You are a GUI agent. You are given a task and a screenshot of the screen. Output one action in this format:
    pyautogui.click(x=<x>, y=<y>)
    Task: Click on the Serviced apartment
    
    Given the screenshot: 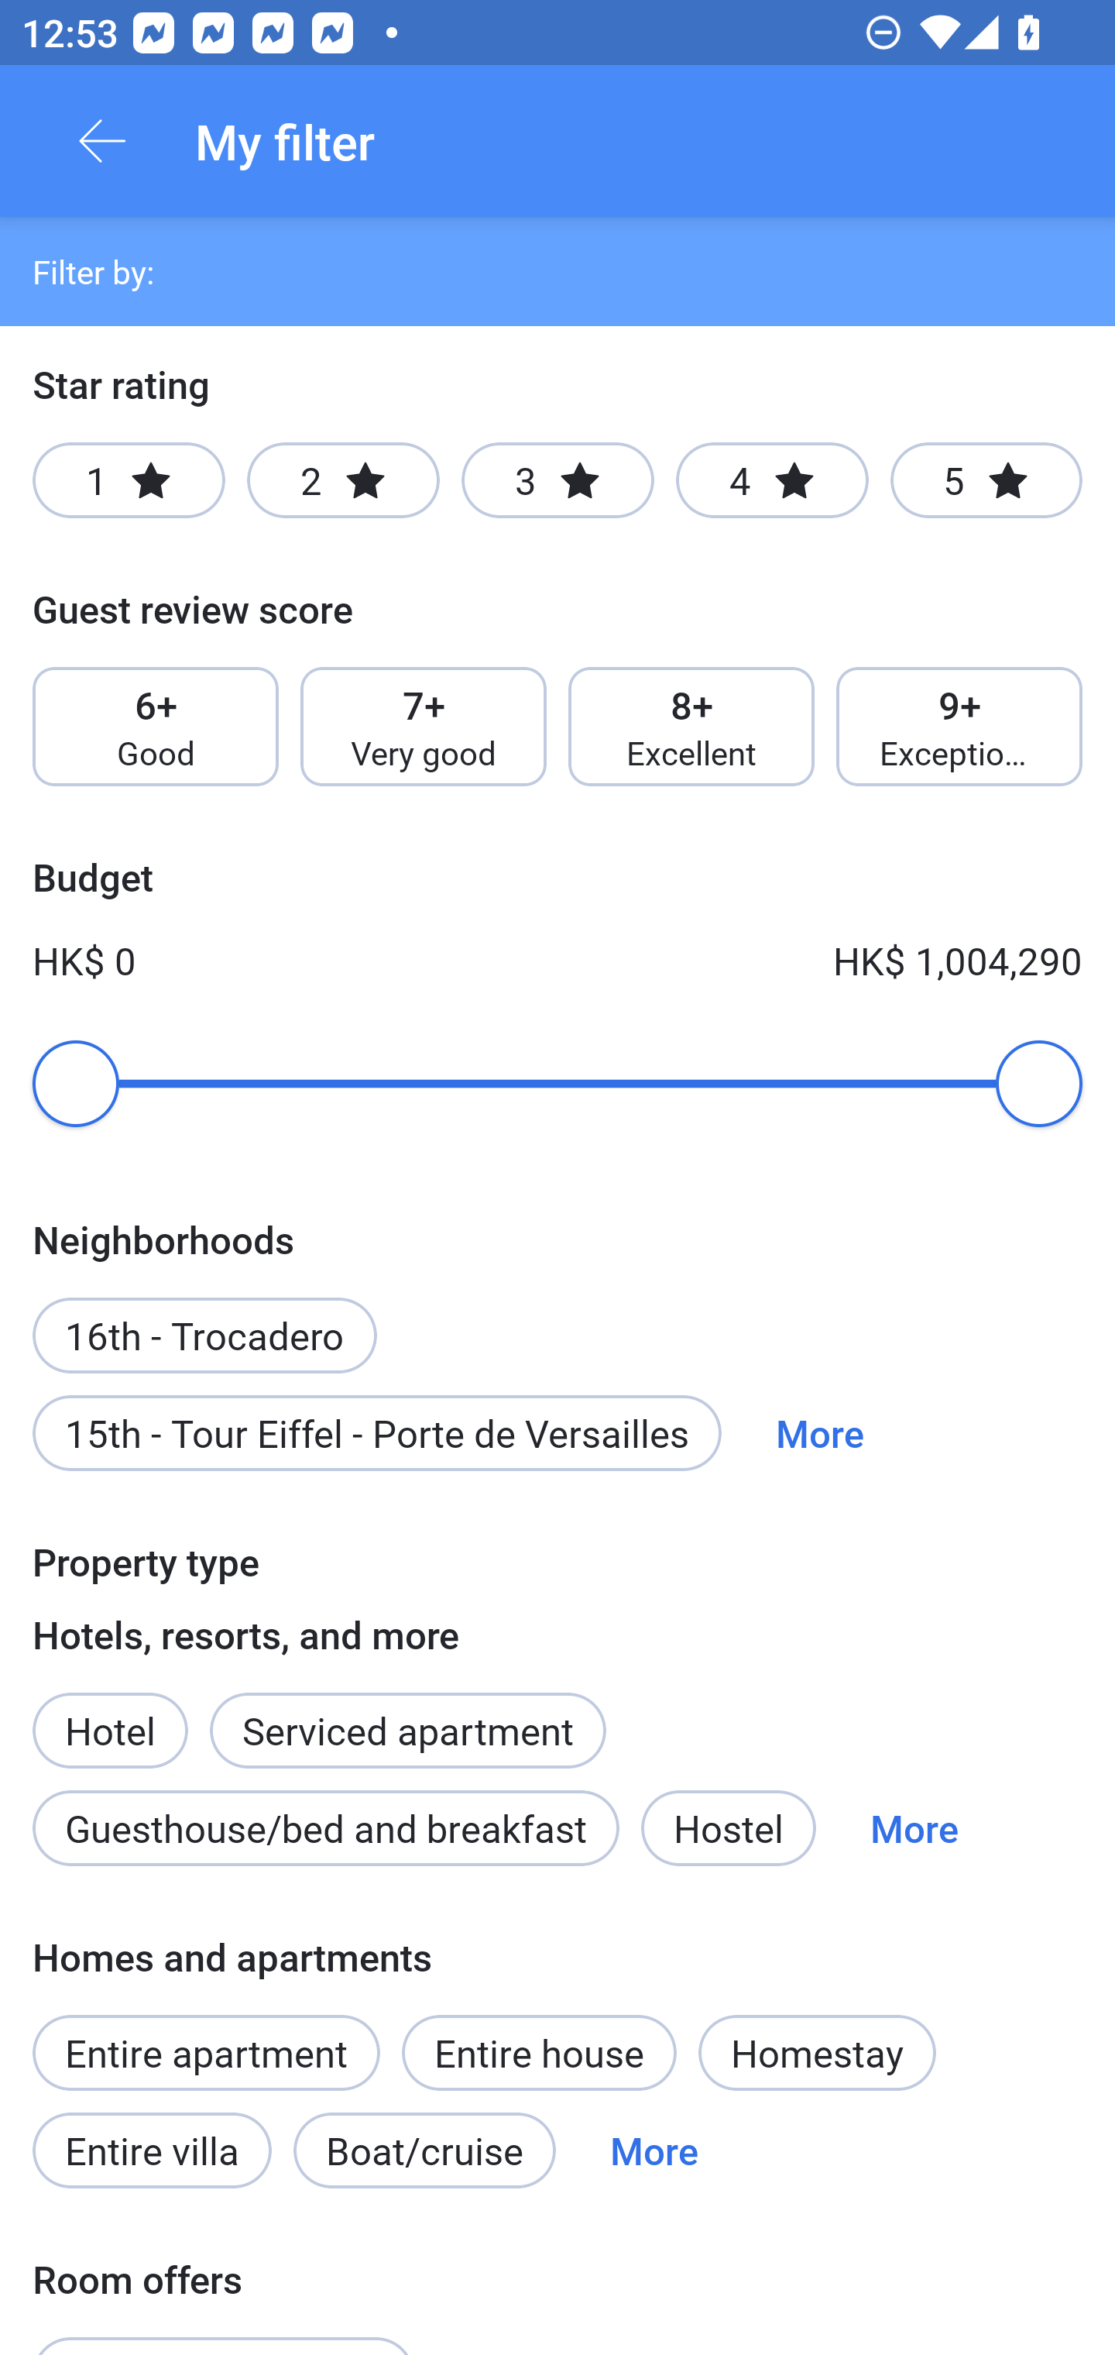 What is the action you would take?
    pyautogui.click(x=407, y=1714)
    